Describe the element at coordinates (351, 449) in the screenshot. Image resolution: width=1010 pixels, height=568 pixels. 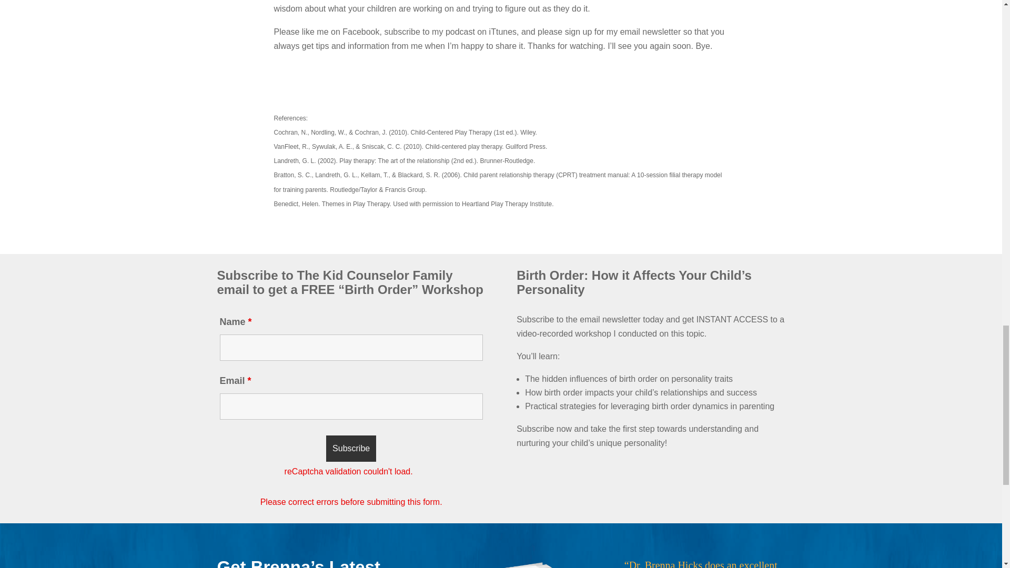
I see `Subscribe` at that location.